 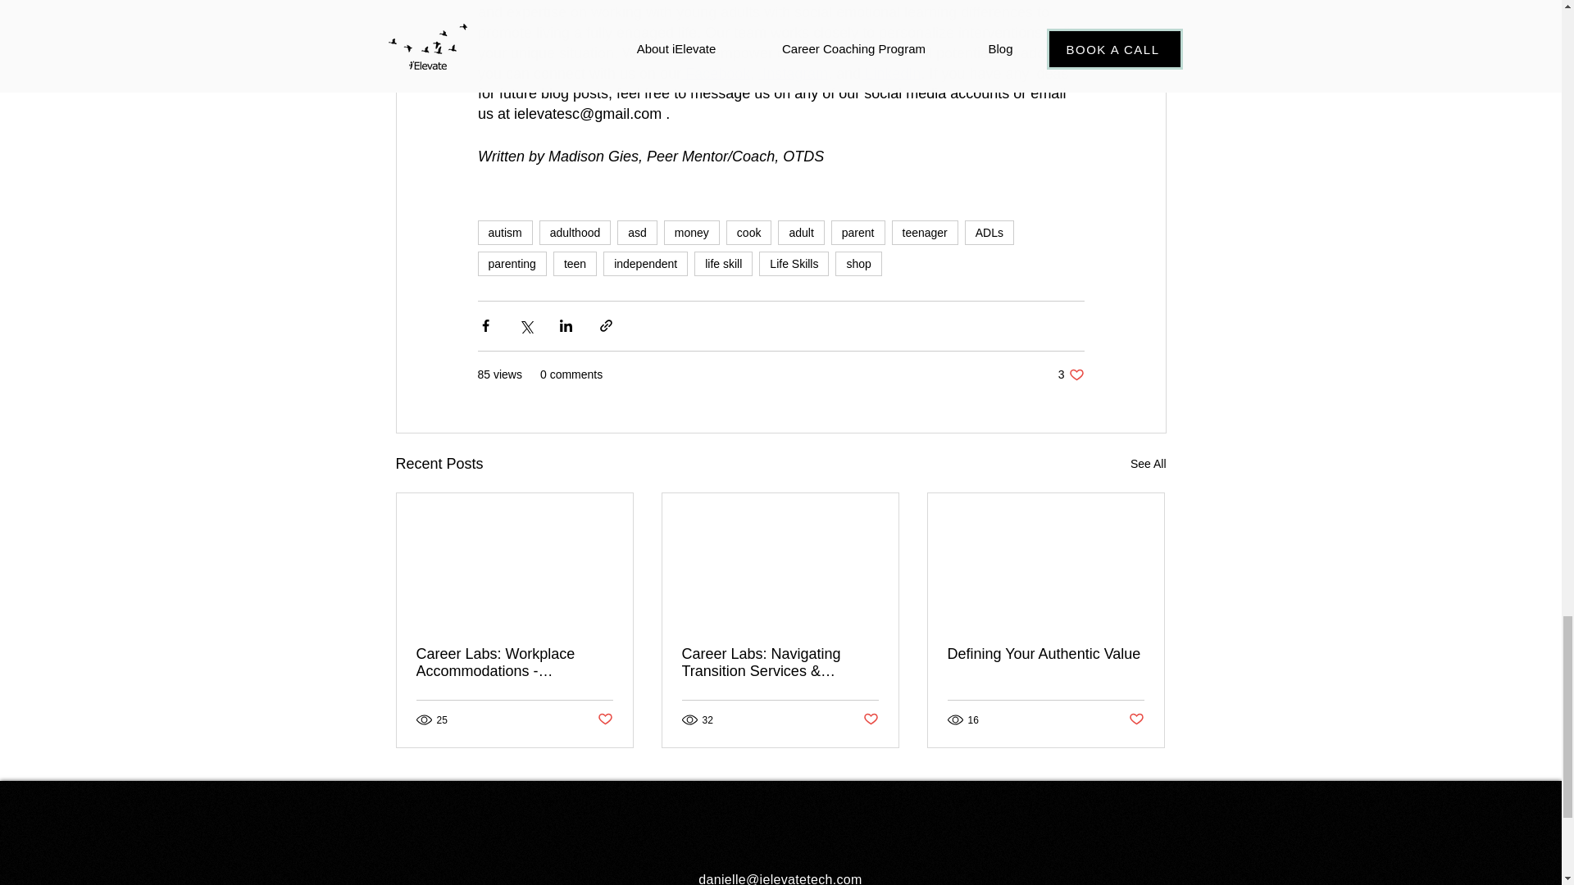 I want to click on adult, so click(x=800, y=233).